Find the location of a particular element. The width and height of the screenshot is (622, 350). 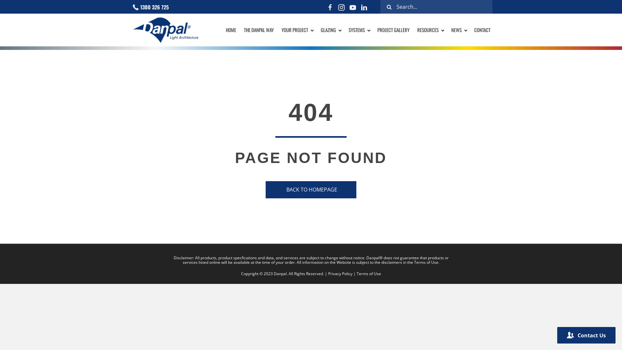

SYSTEMS is located at coordinates (359, 30).